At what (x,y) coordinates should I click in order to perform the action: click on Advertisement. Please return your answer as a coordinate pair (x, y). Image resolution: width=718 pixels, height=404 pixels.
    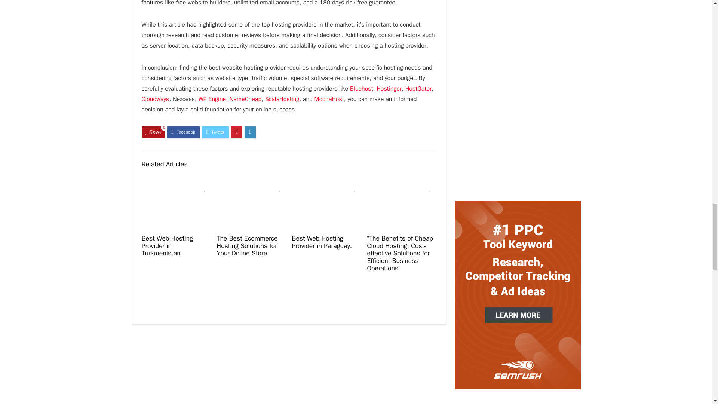
    Looking at the image, I should click on (517, 135).